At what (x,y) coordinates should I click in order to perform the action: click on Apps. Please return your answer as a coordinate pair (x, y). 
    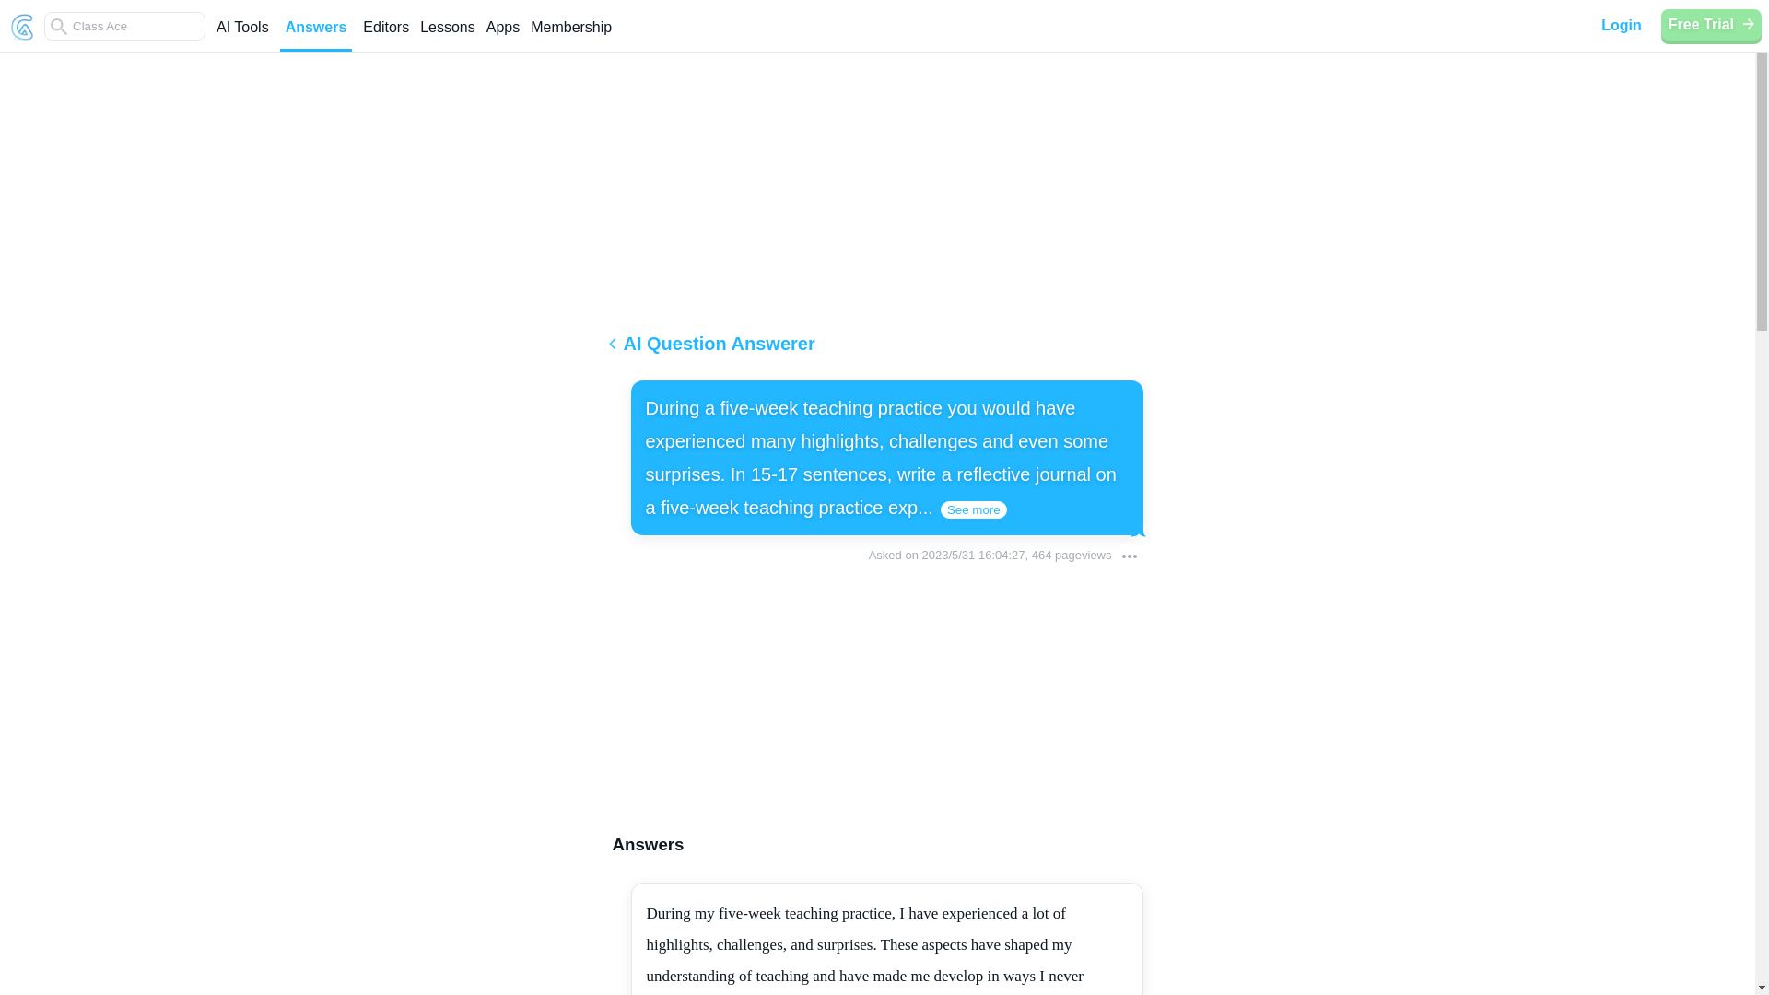
    Looking at the image, I should click on (503, 35).